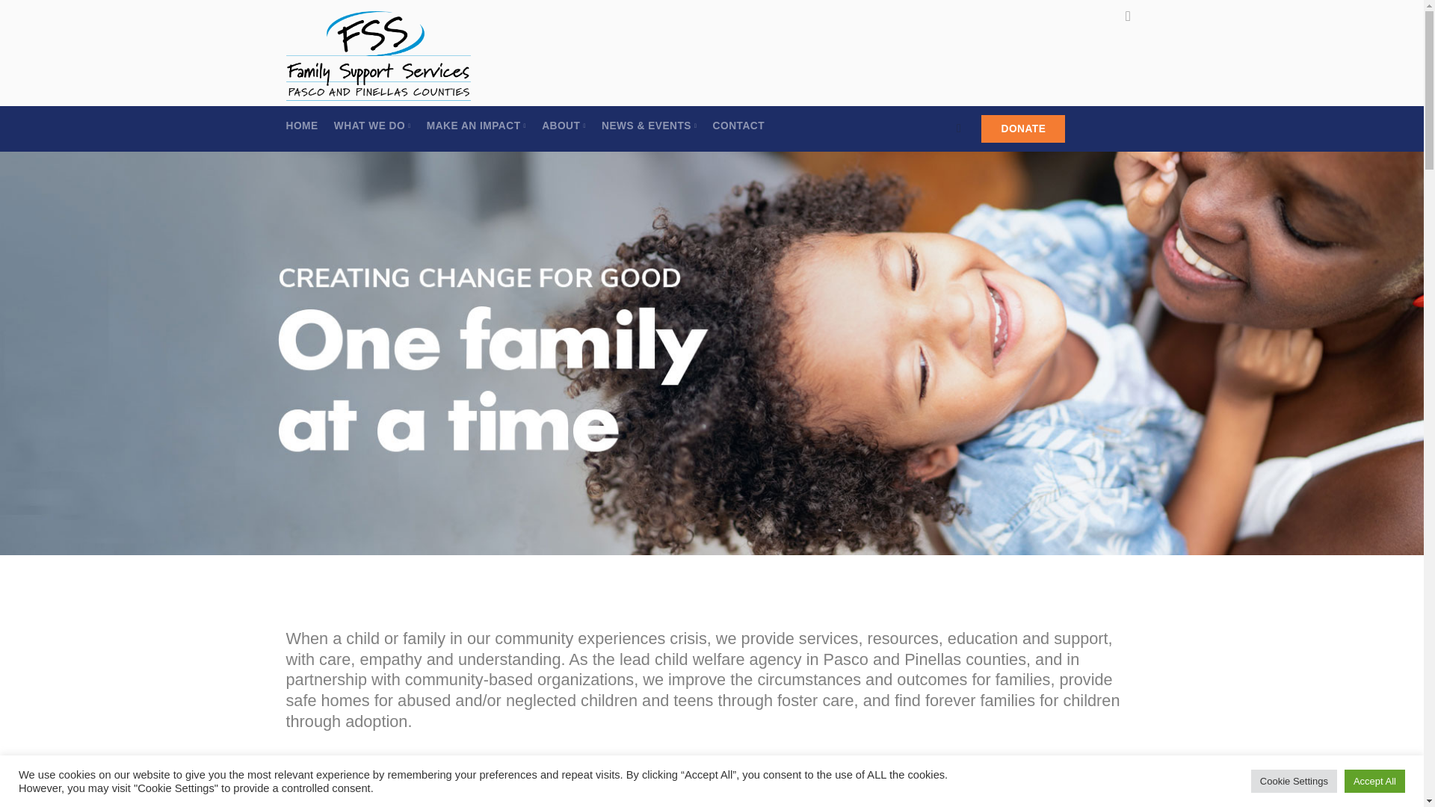 Image resolution: width=1435 pixels, height=807 pixels. I want to click on ABOUT, so click(564, 126).